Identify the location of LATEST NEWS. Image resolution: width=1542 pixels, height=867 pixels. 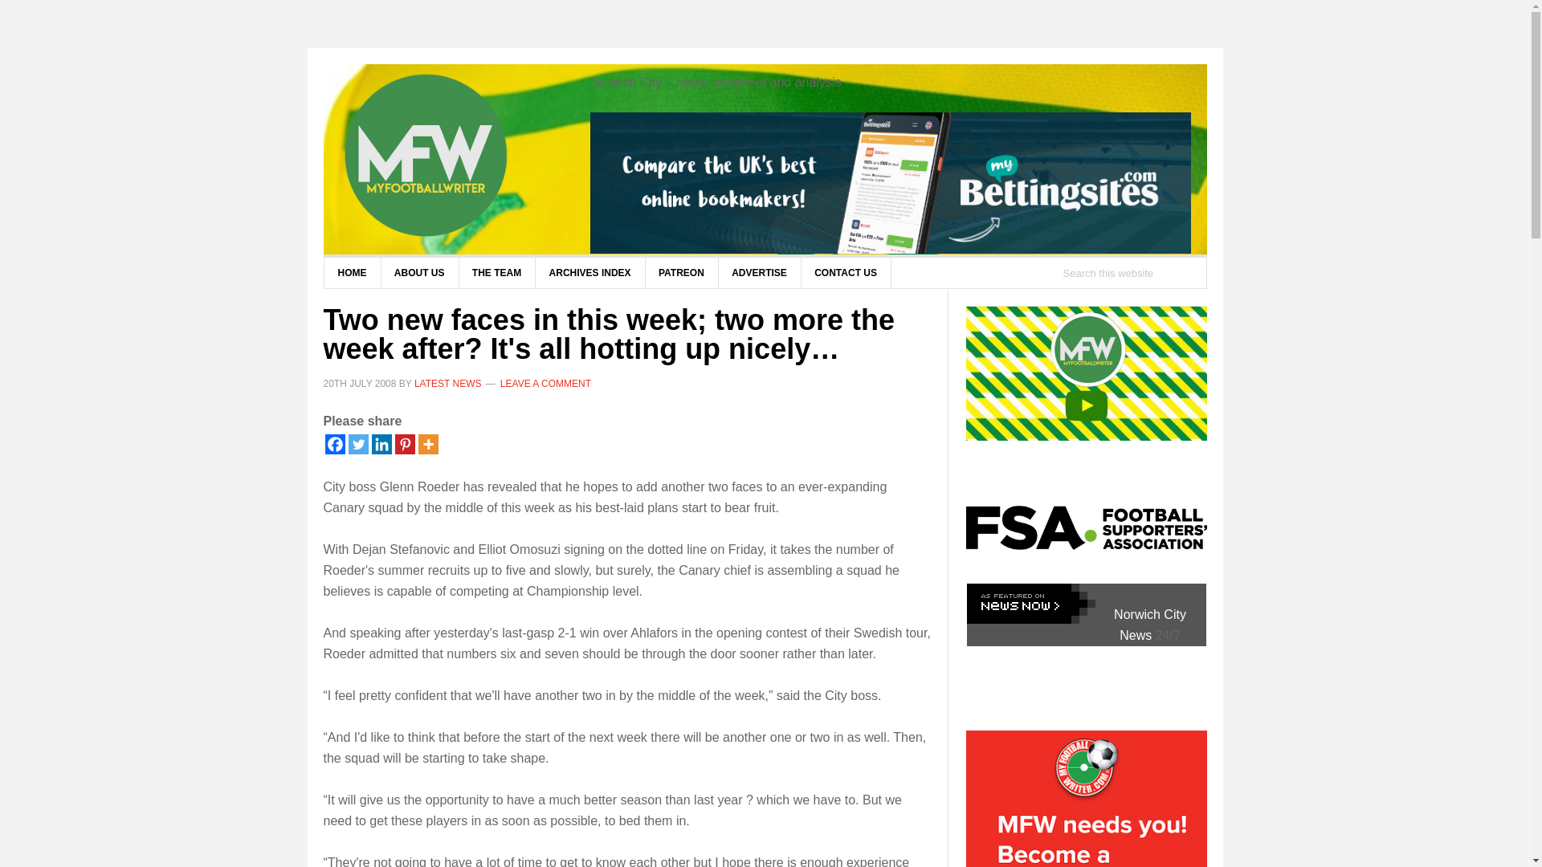
(448, 382).